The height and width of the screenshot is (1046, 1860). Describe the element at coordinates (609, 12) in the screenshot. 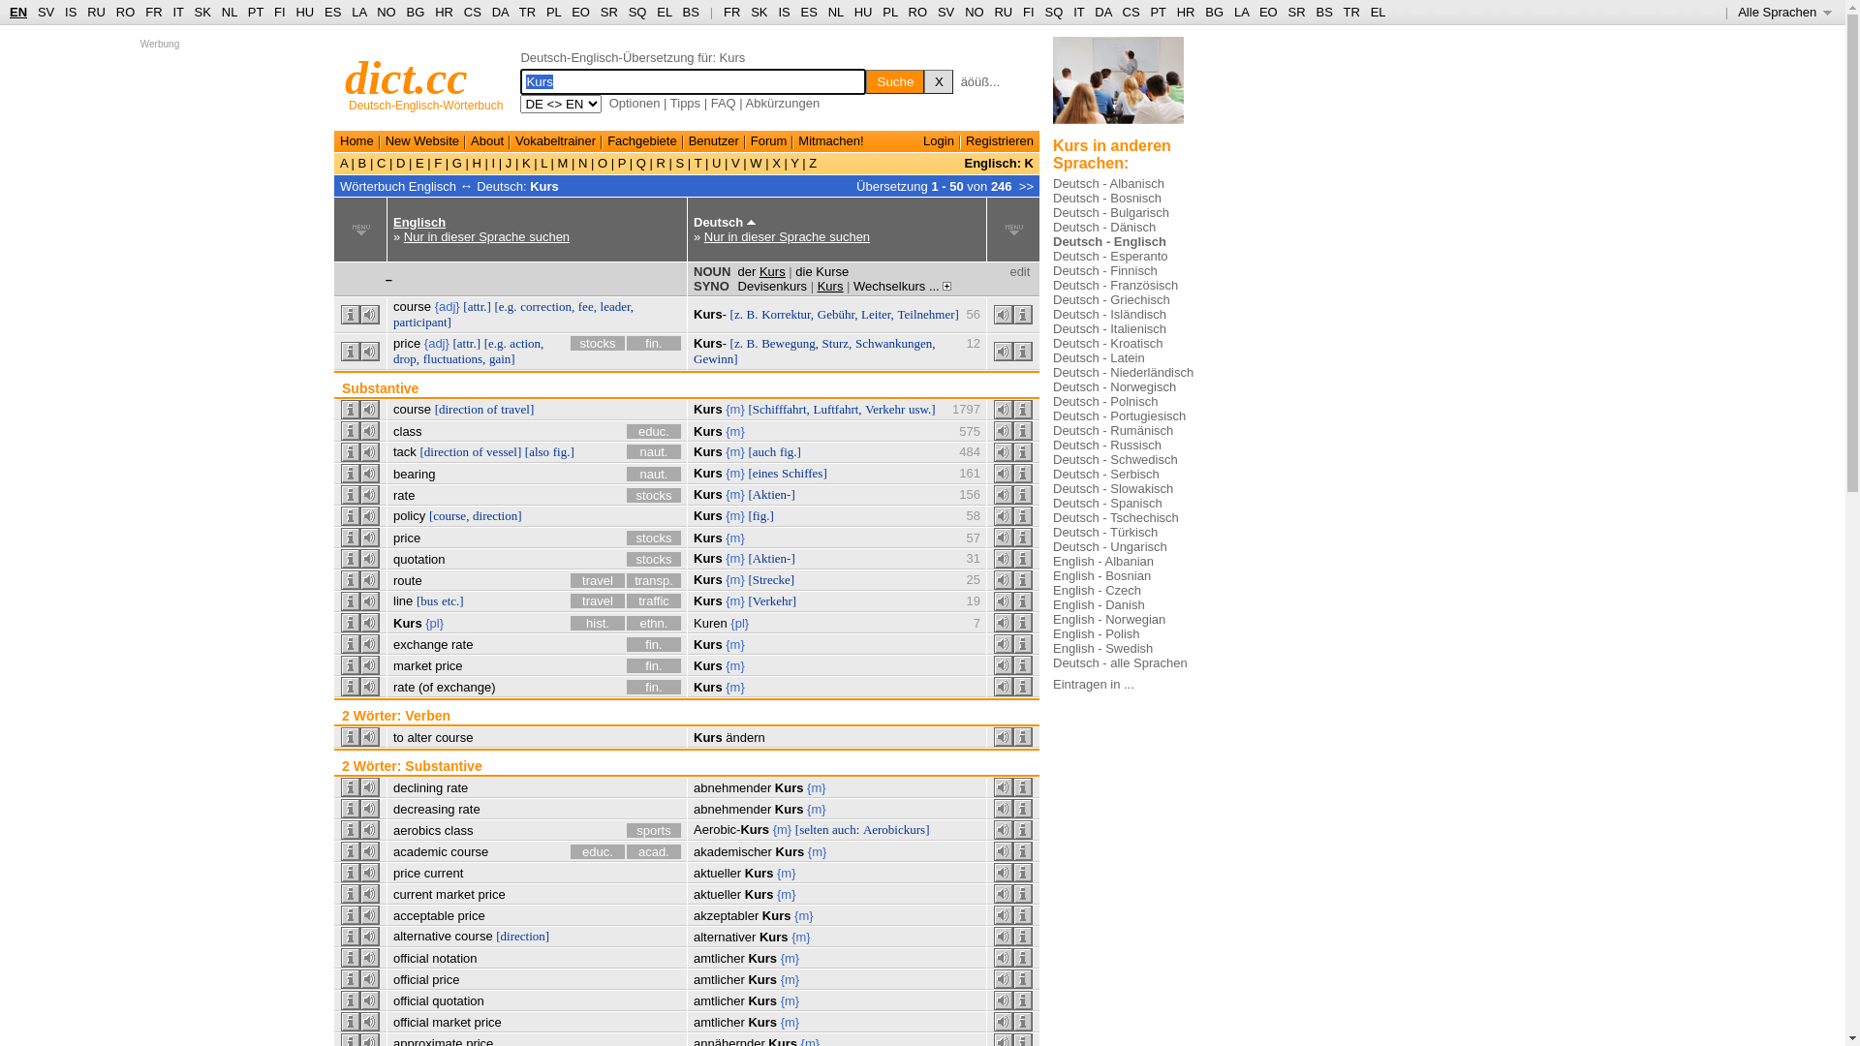

I see `SR` at that location.